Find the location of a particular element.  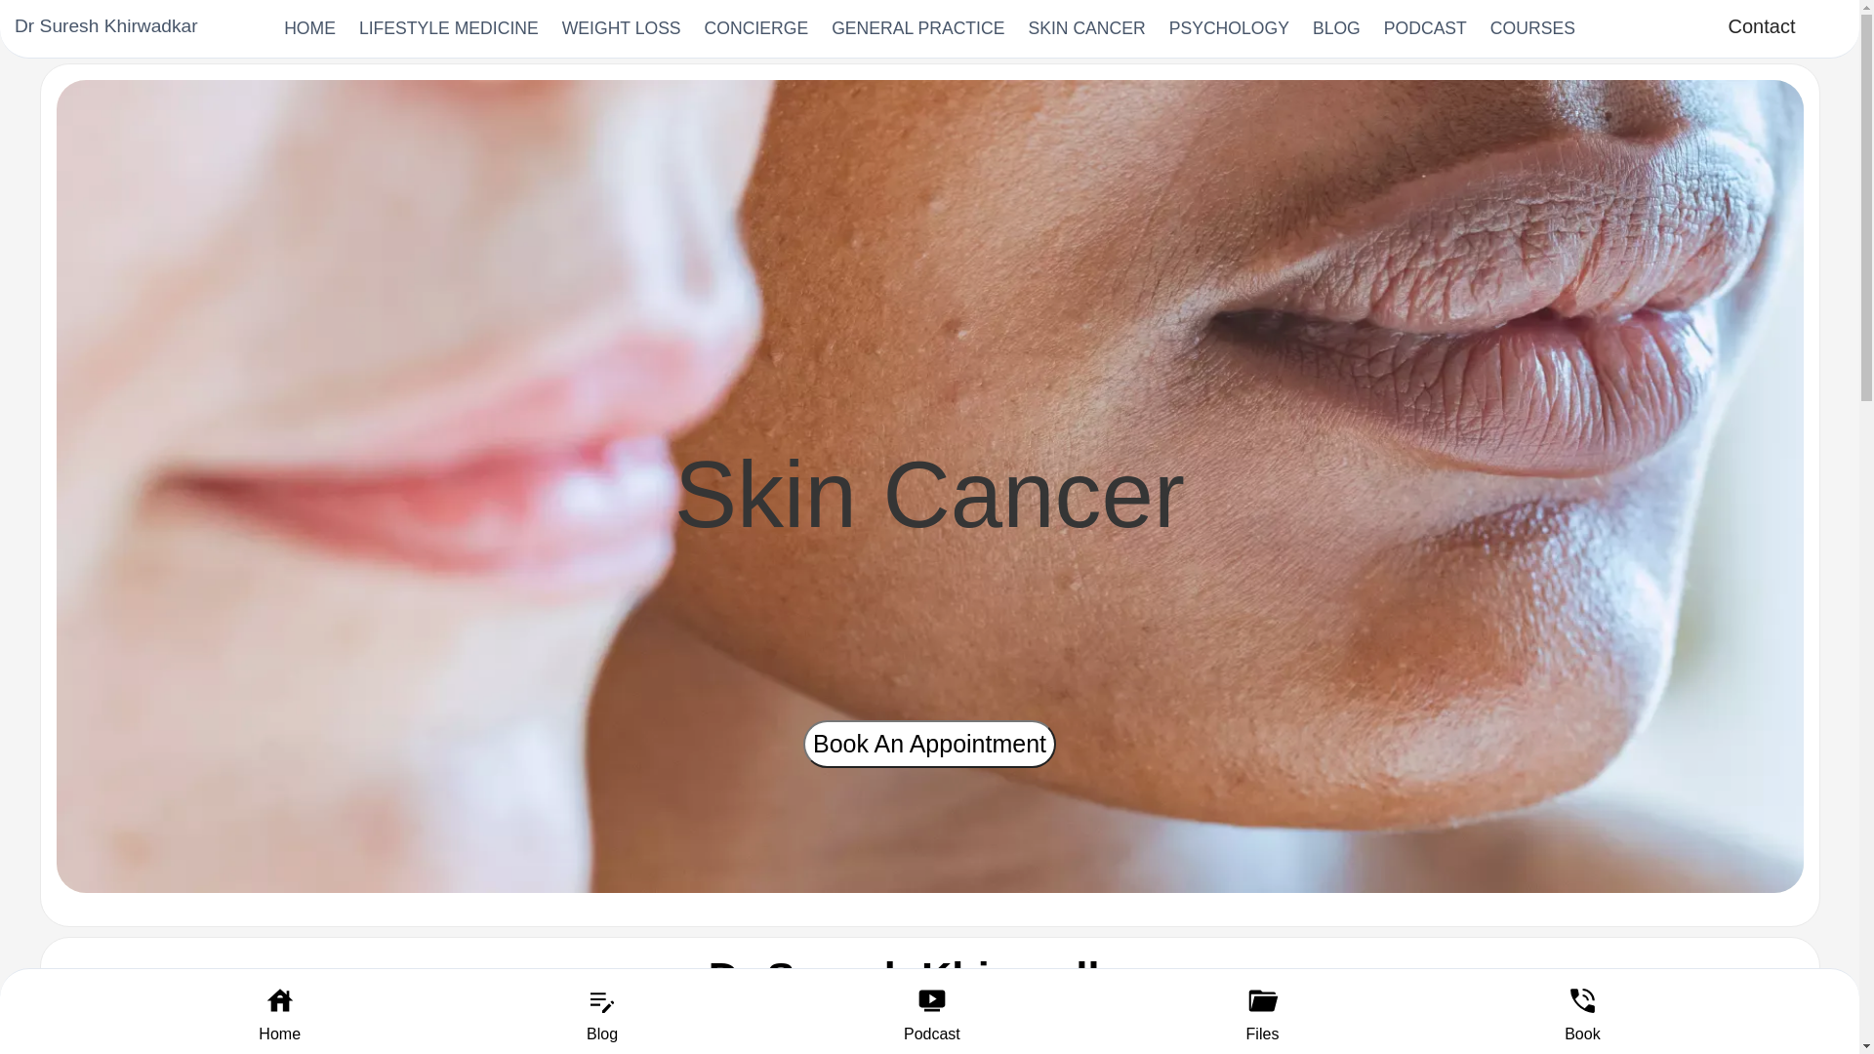

Files is located at coordinates (1263, 1033).